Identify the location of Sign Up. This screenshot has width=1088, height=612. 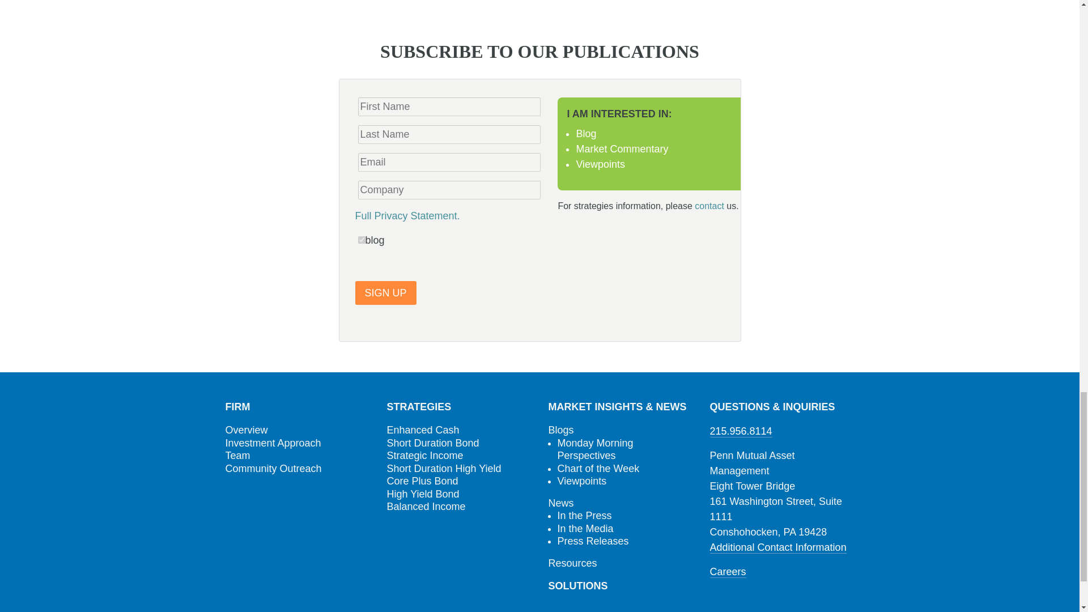
(385, 292).